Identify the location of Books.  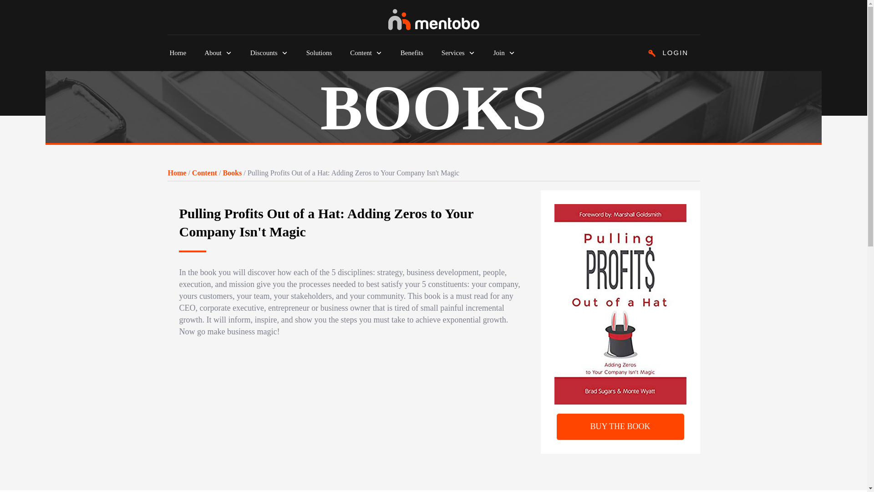
(232, 173).